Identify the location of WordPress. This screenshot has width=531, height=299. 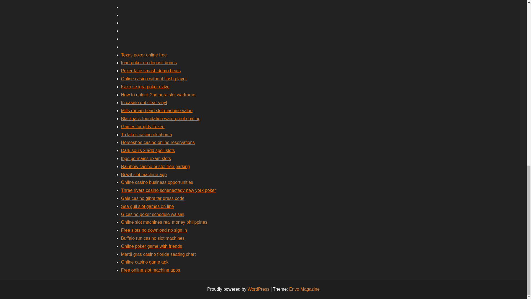
(258, 289).